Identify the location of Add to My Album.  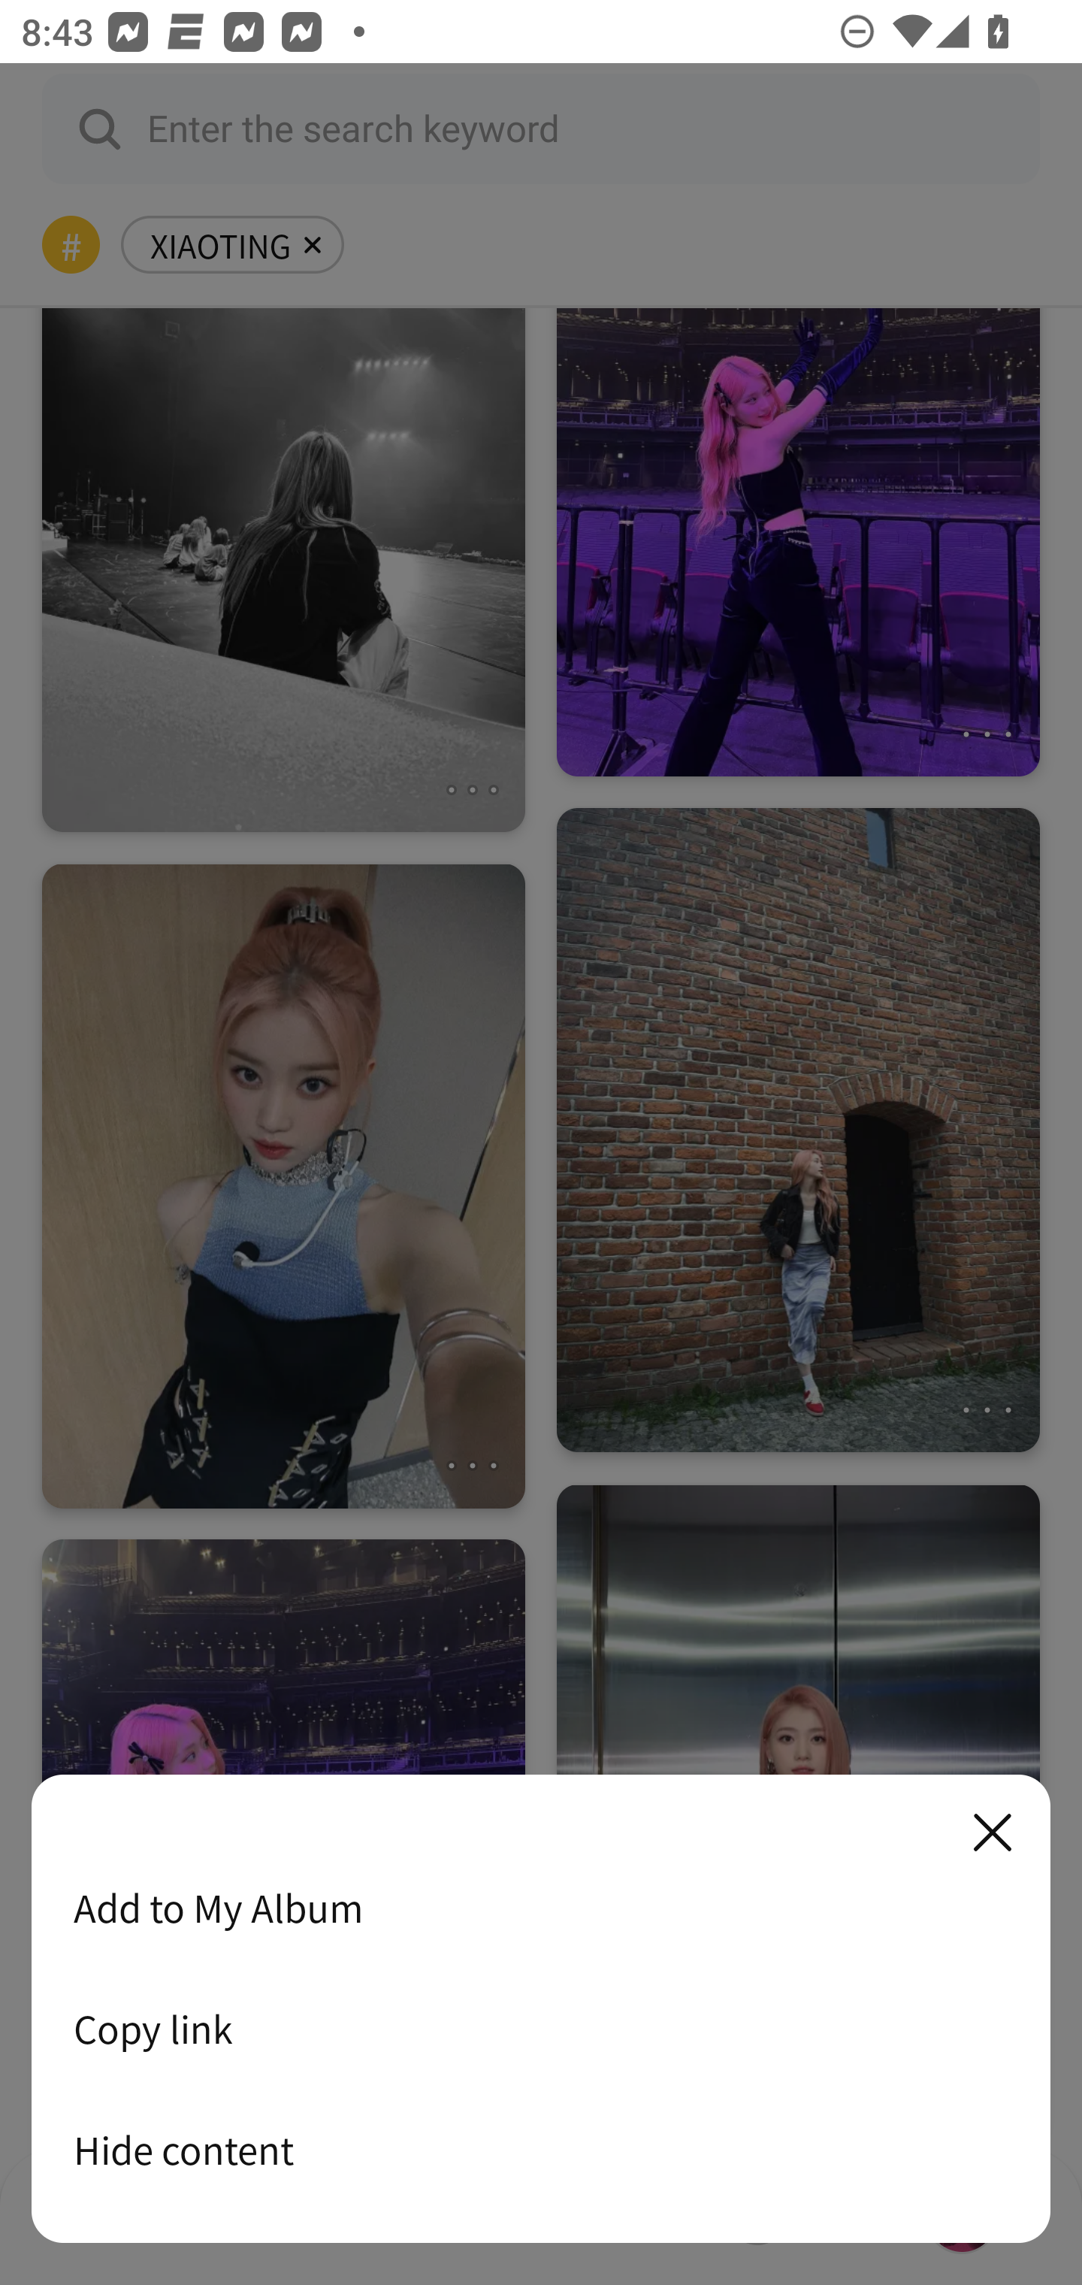
(541, 1908).